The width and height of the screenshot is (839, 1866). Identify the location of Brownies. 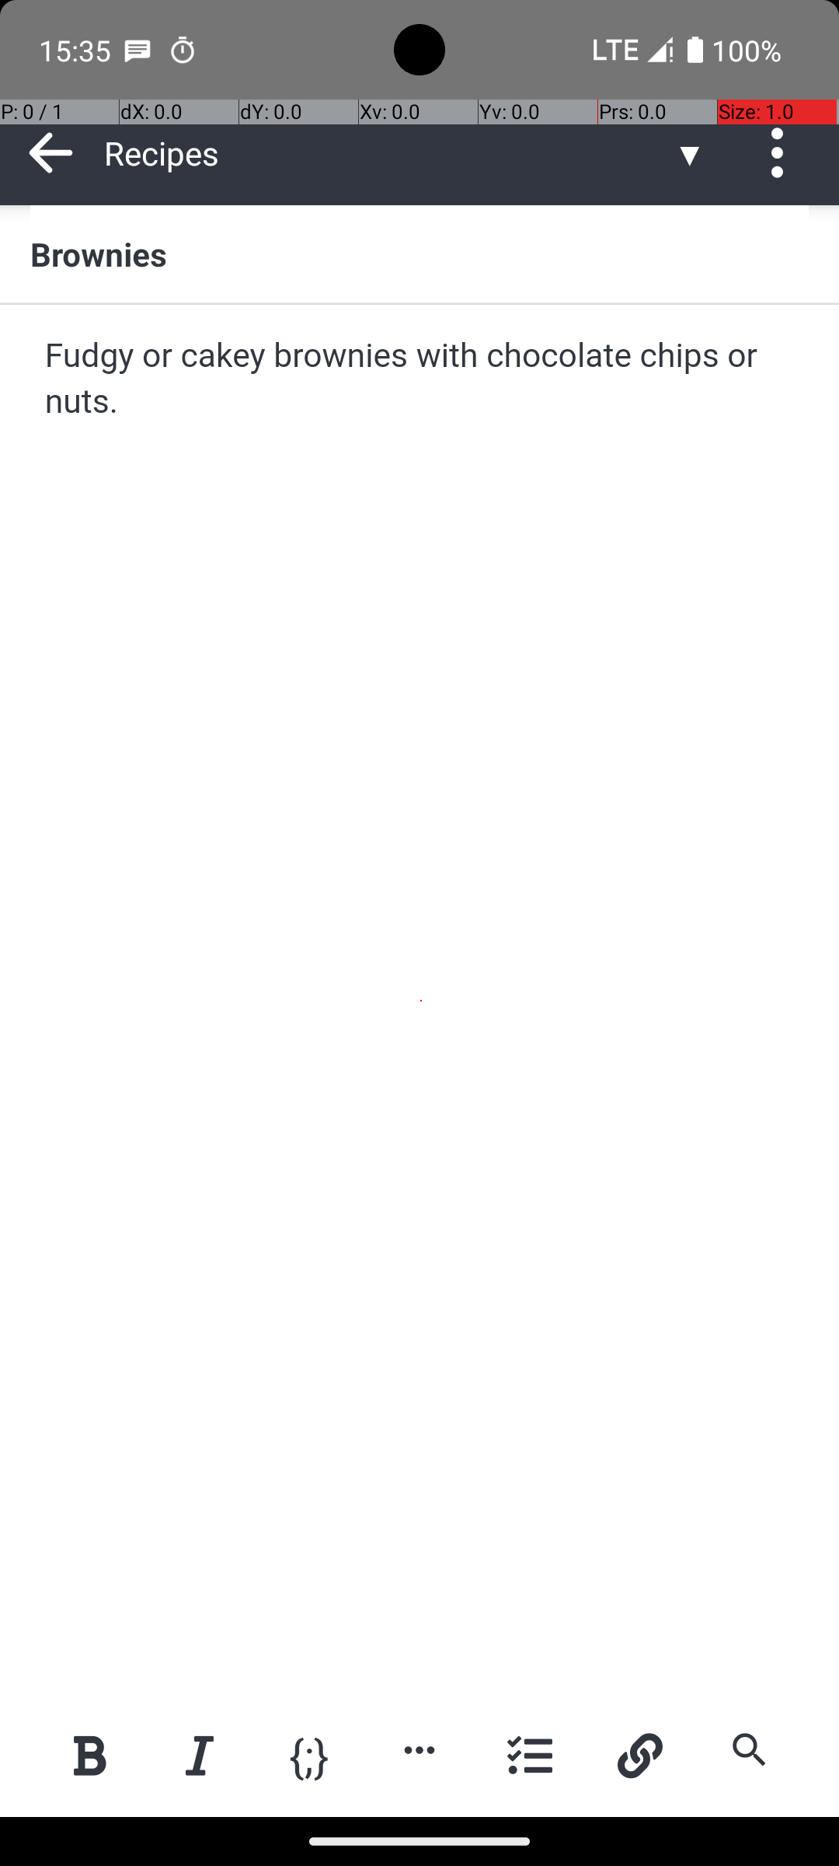
(419, 253).